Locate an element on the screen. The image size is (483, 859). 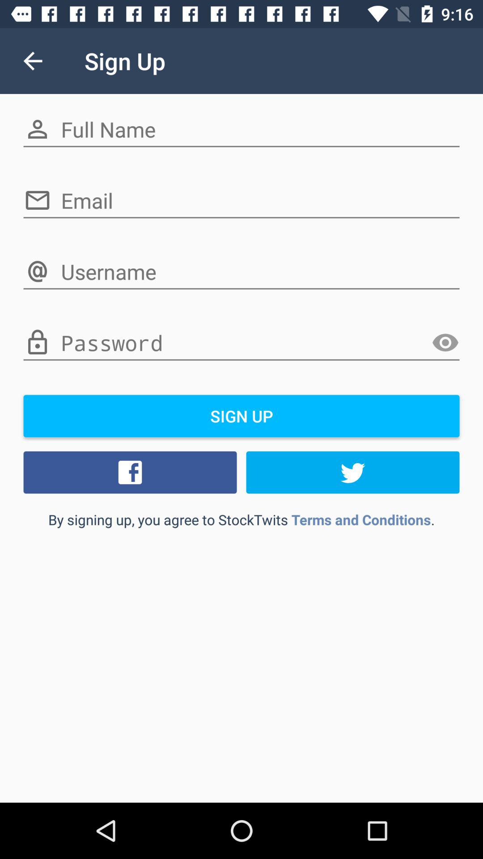
select the text box with name full name is located at coordinates (241, 130).